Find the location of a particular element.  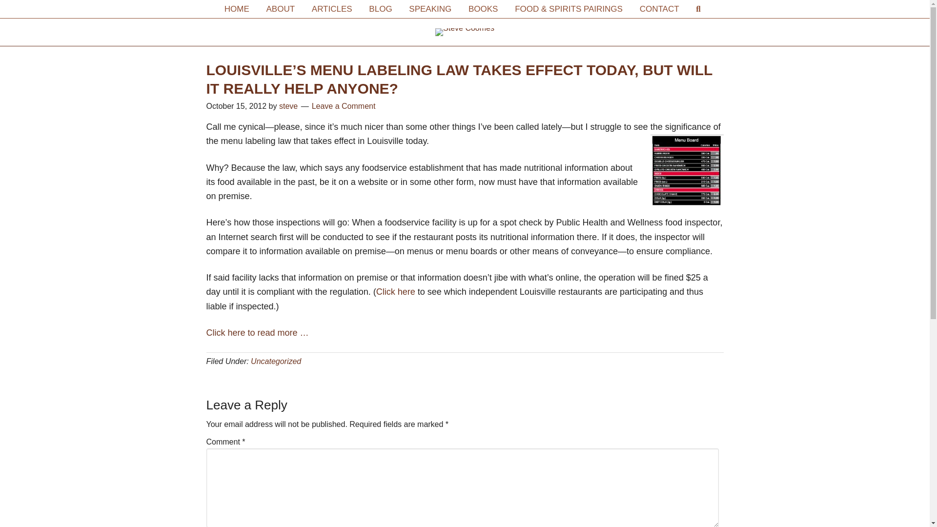

BLOG is located at coordinates (380, 9).